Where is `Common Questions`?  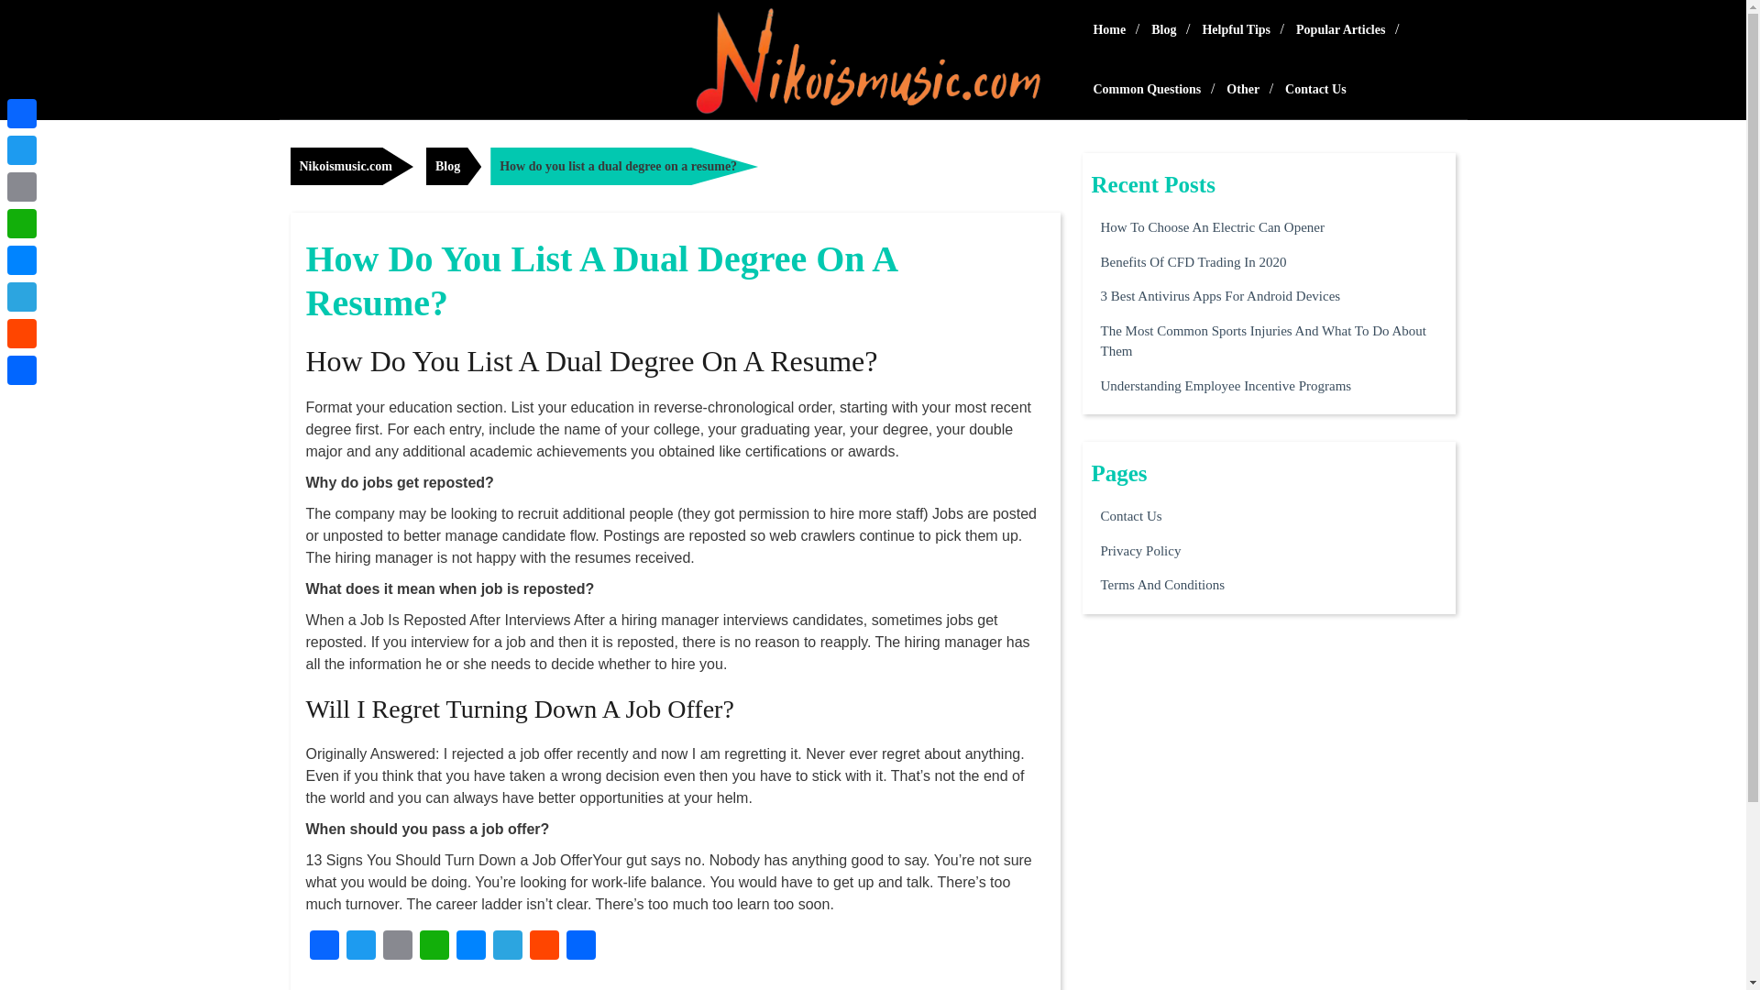
Common Questions is located at coordinates (1147, 88).